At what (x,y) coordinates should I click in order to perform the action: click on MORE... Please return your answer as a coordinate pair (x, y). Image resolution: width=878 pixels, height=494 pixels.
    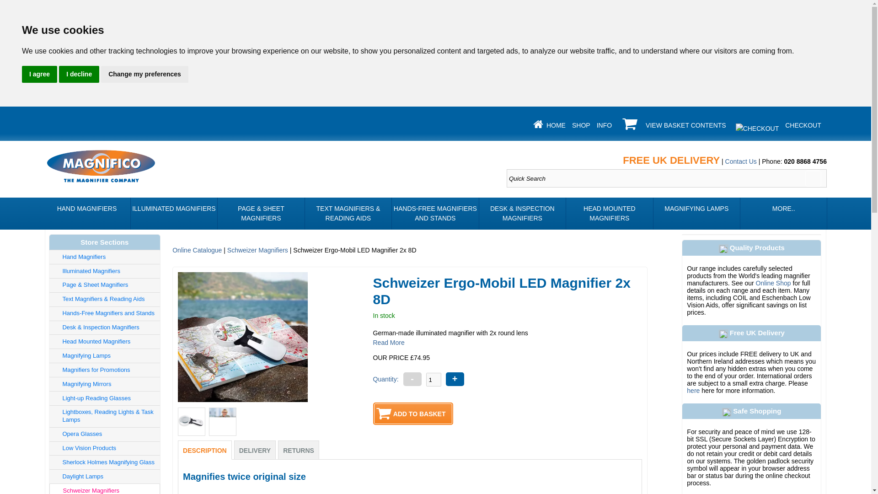
    Looking at the image, I should click on (783, 214).